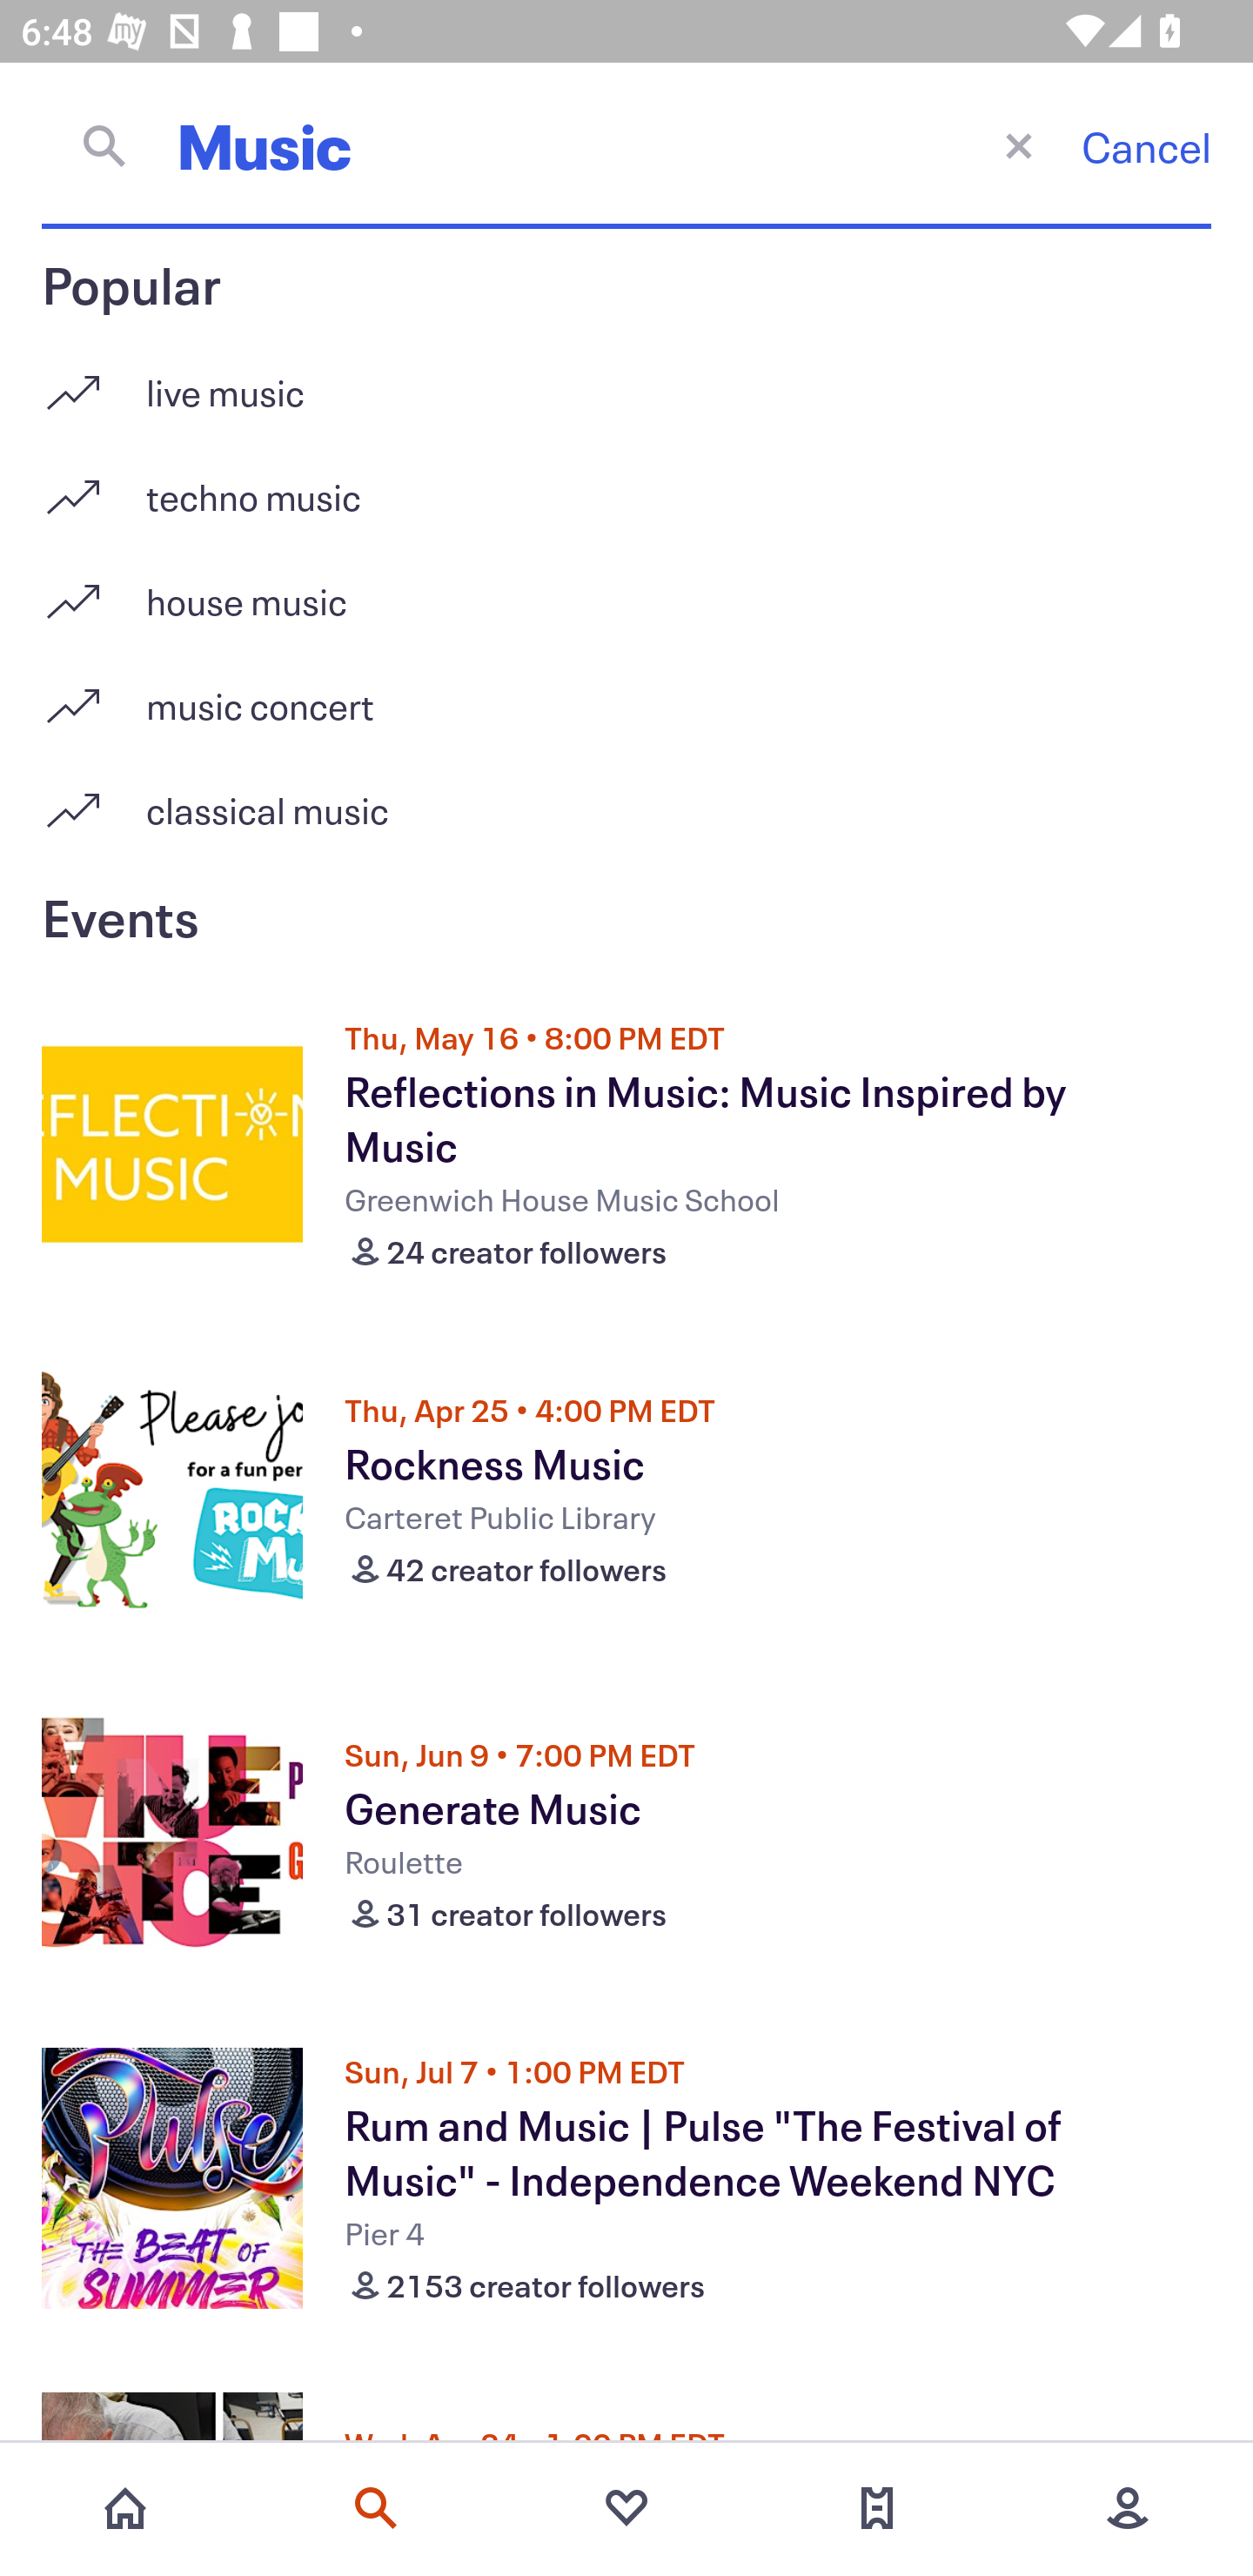 The height and width of the screenshot is (2576, 1253). I want to click on Favorites, so click(626, 2508).